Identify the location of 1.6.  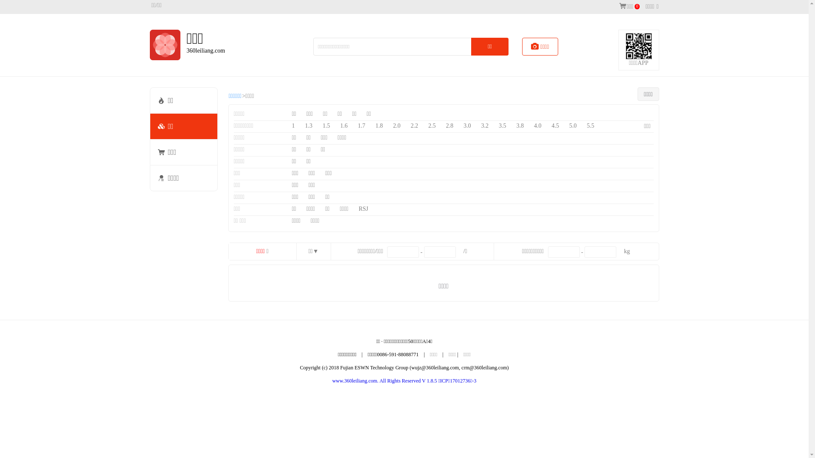
(344, 126).